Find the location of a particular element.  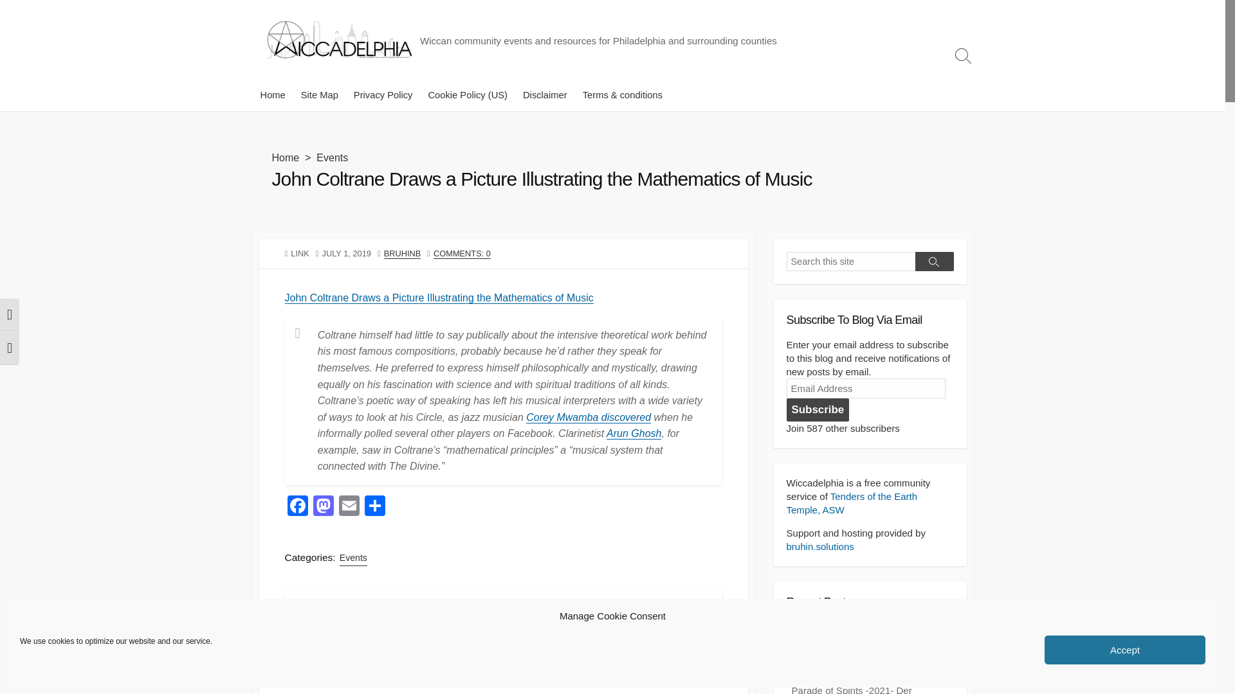

Share is located at coordinates (374, 507).